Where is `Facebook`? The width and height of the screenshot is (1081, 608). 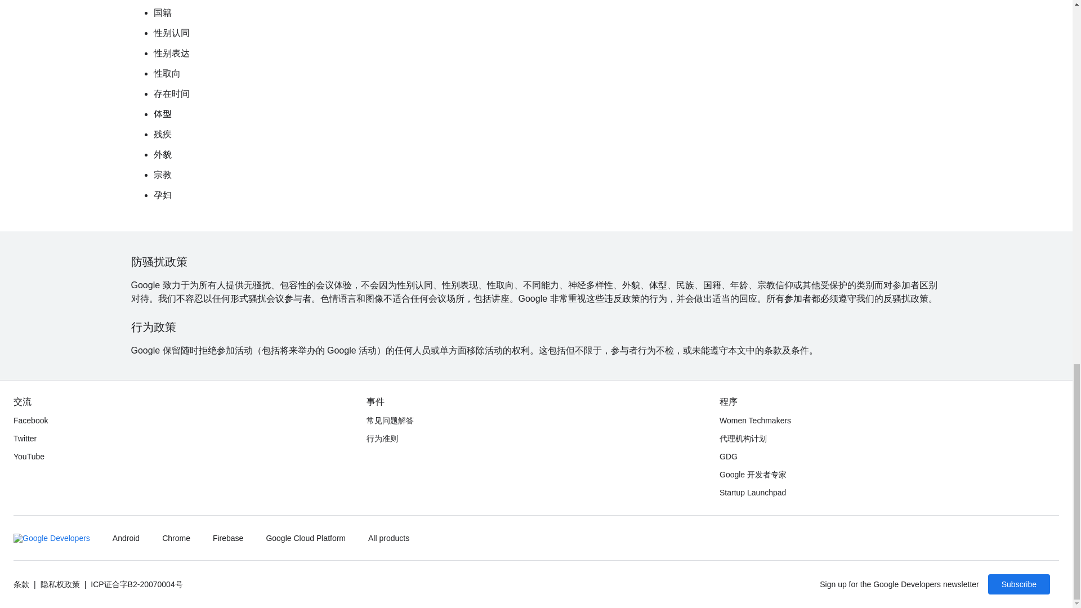 Facebook is located at coordinates (30, 420).